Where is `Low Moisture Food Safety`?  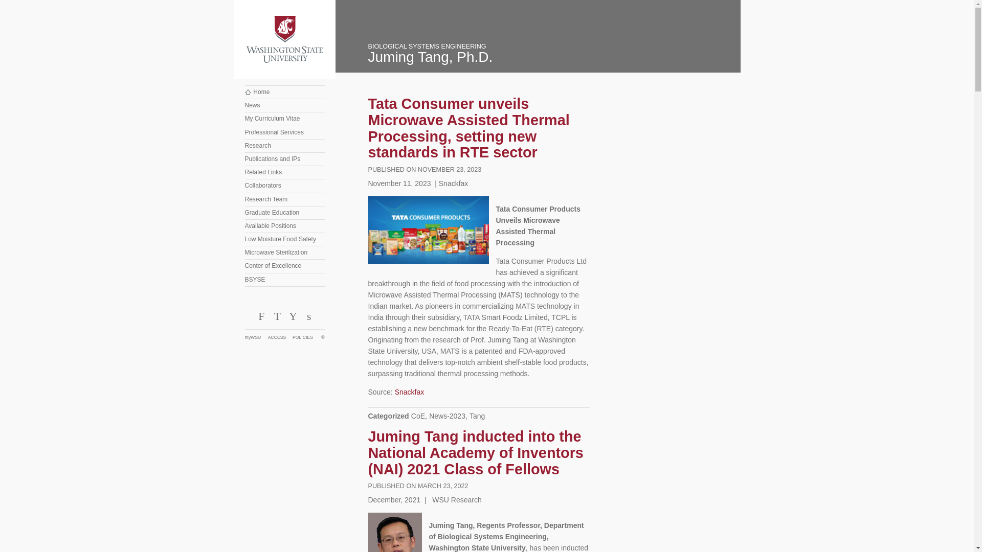 Low Moisture Food Safety is located at coordinates (284, 239).